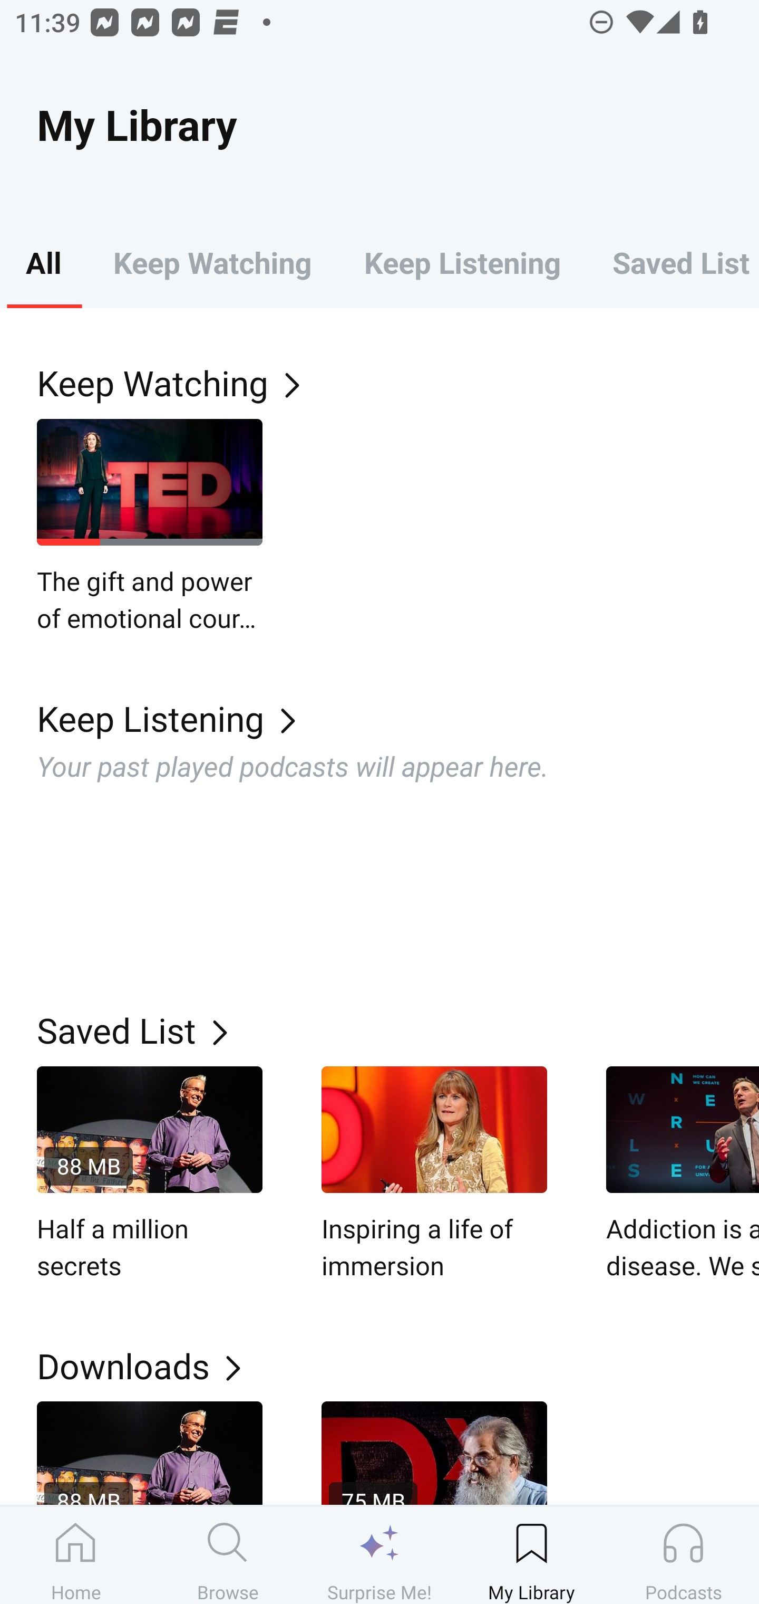  What do you see at coordinates (683, 1555) in the screenshot?
I see `Podcasts` at bounding box center [683, 1555].